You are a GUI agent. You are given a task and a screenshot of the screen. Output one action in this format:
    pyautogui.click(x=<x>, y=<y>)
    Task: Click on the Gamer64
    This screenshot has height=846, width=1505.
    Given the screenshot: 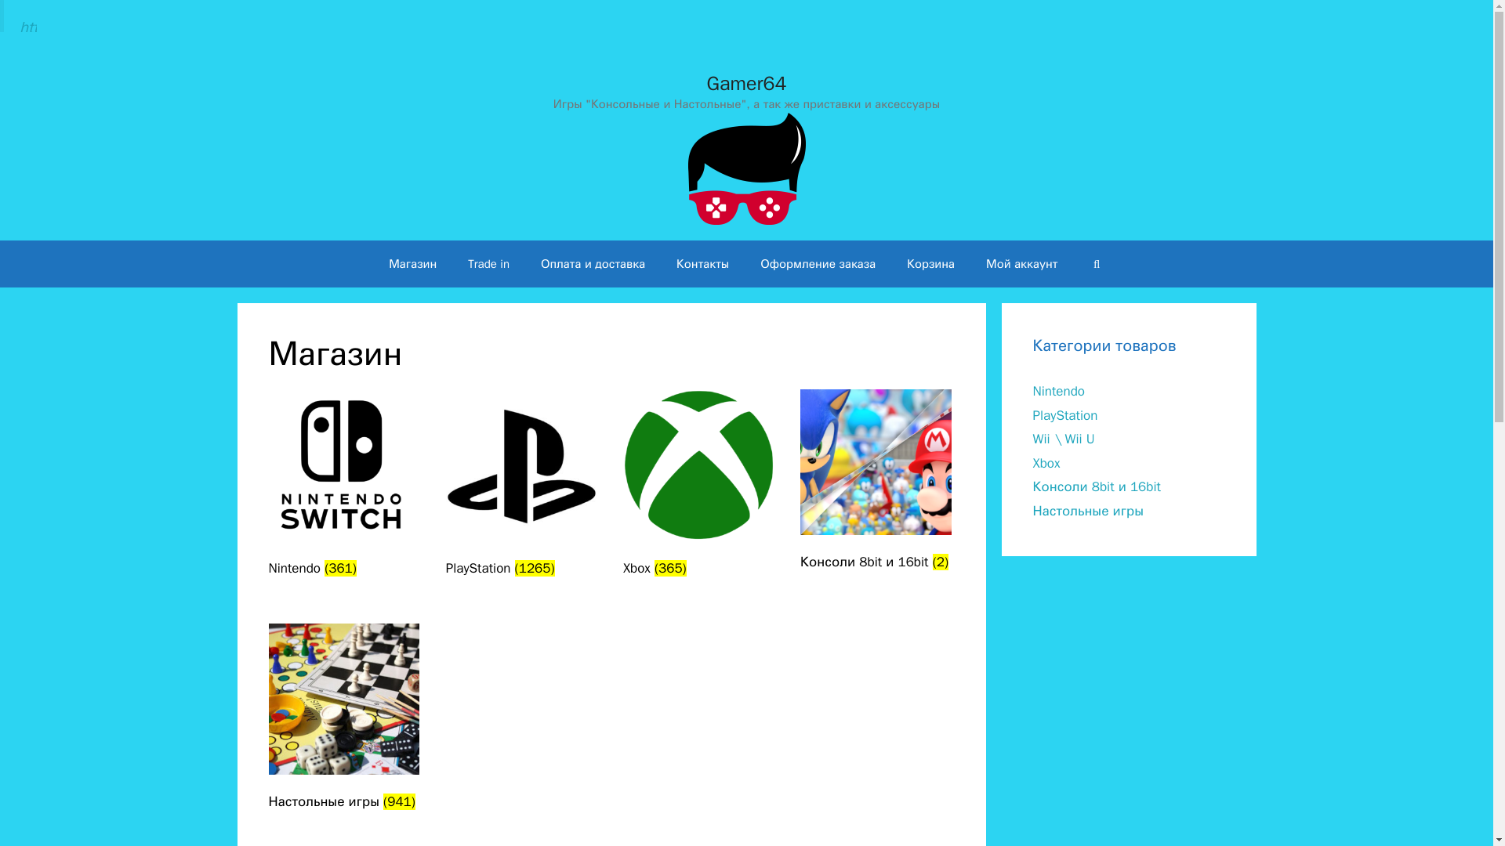 What is the action you would take?
    pyautogui.click(x=746, y=168)
    